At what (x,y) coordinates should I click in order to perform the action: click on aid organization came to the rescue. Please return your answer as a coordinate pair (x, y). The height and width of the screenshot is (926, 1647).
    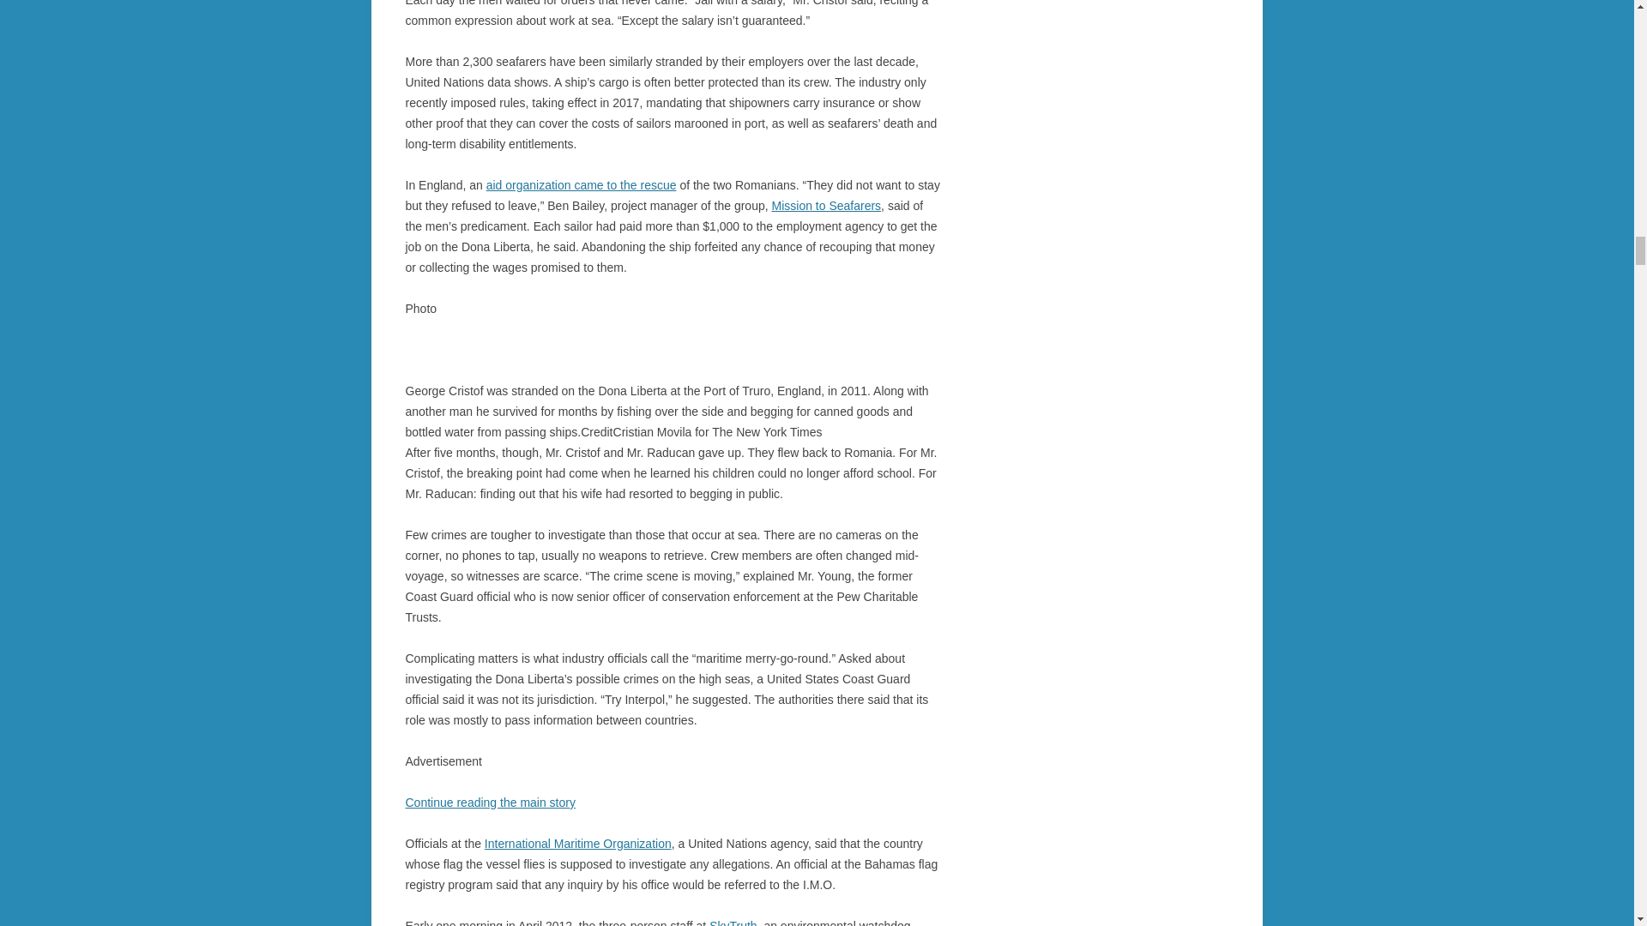
    Looking at the image, I should click on (582, 185).